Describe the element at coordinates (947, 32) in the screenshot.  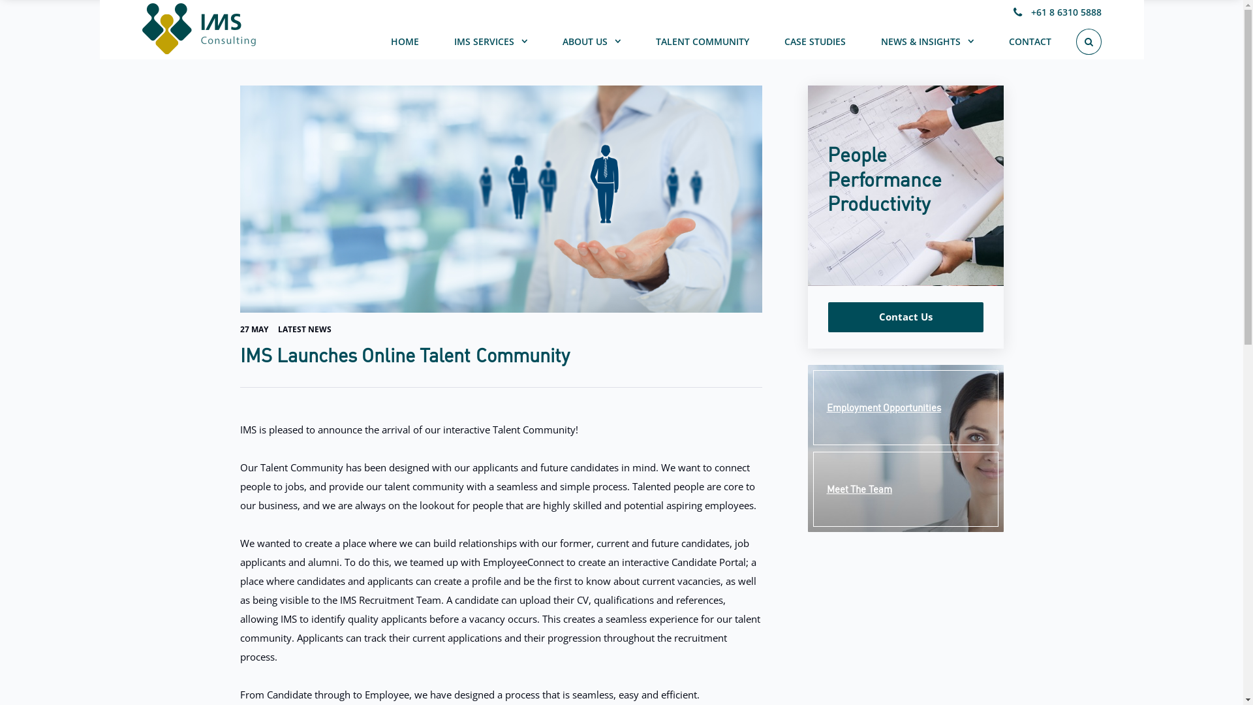
I see `Search` at that location.